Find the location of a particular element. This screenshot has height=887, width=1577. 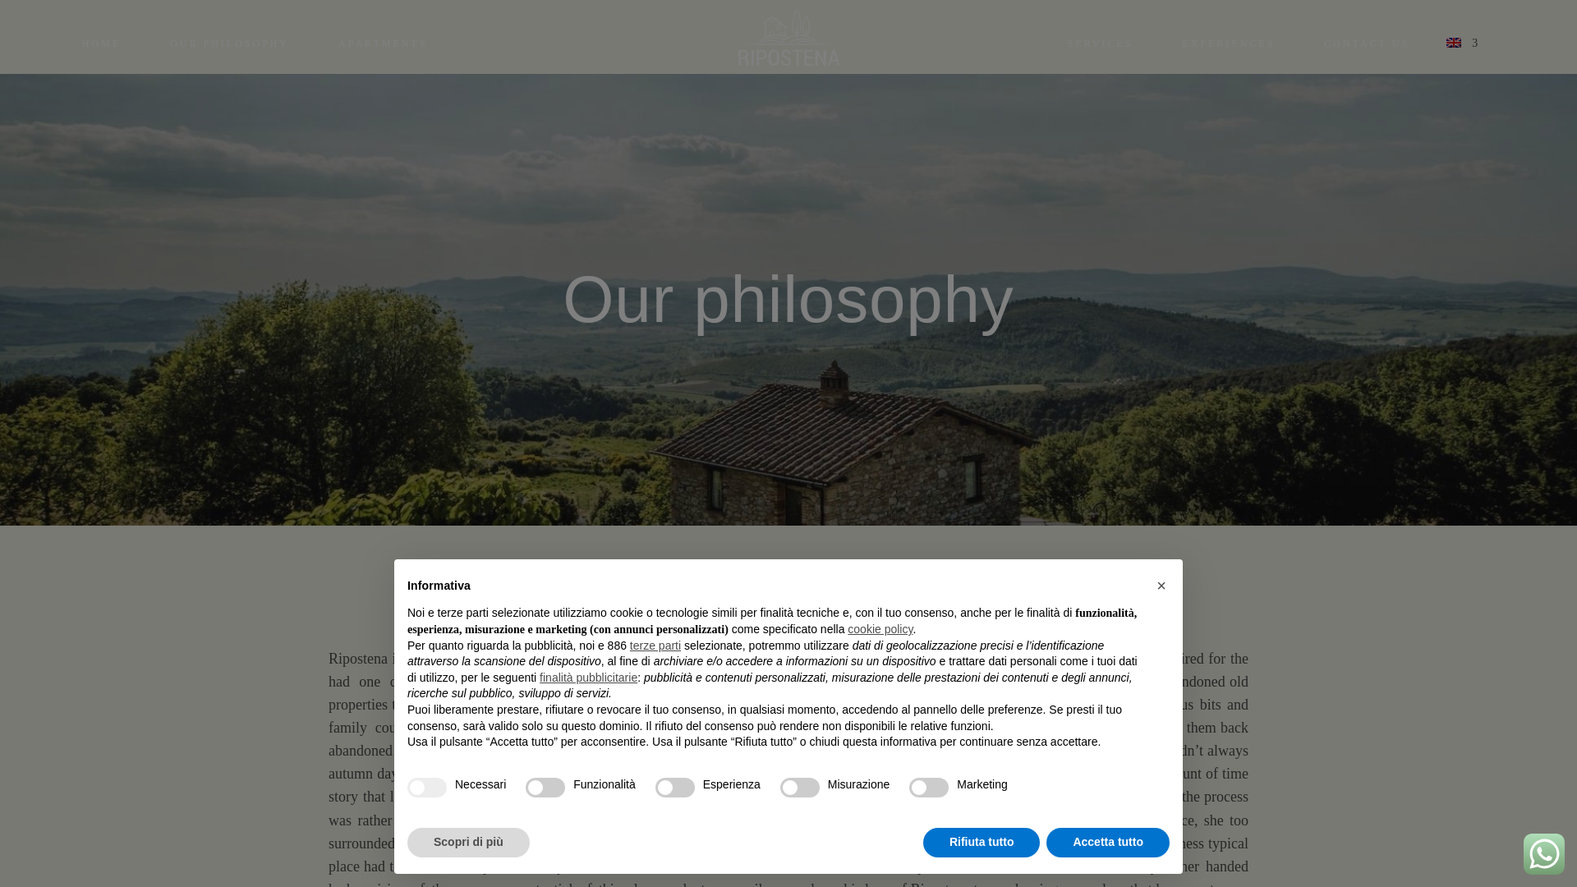

false is located at coordinates (545, 787).